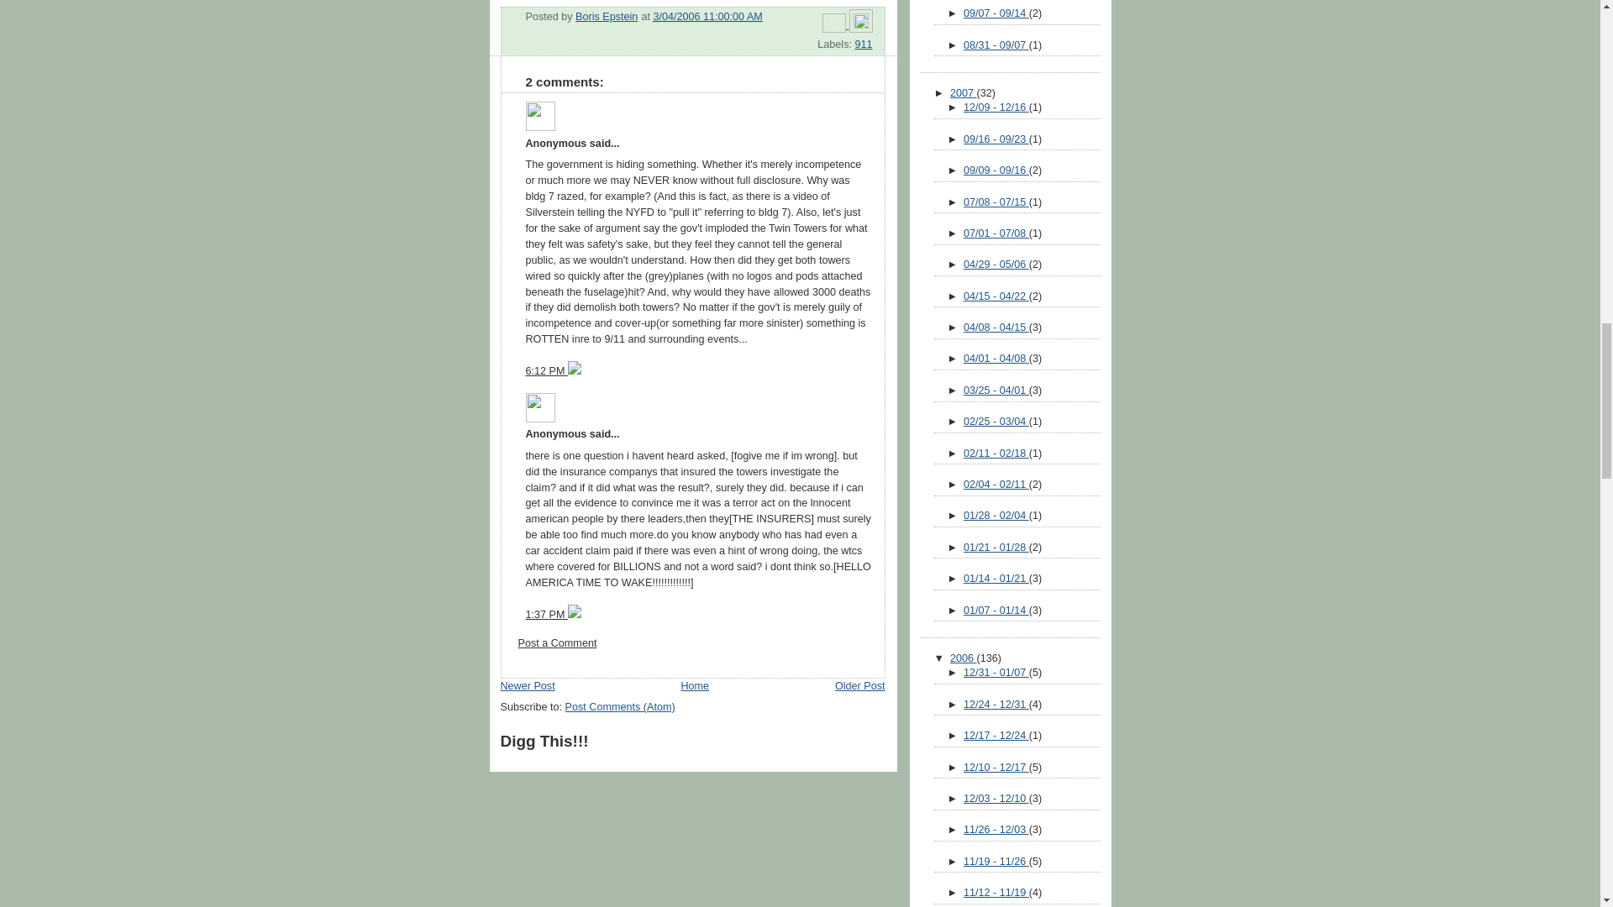  I want to click on permanent link, so click(707, 17).